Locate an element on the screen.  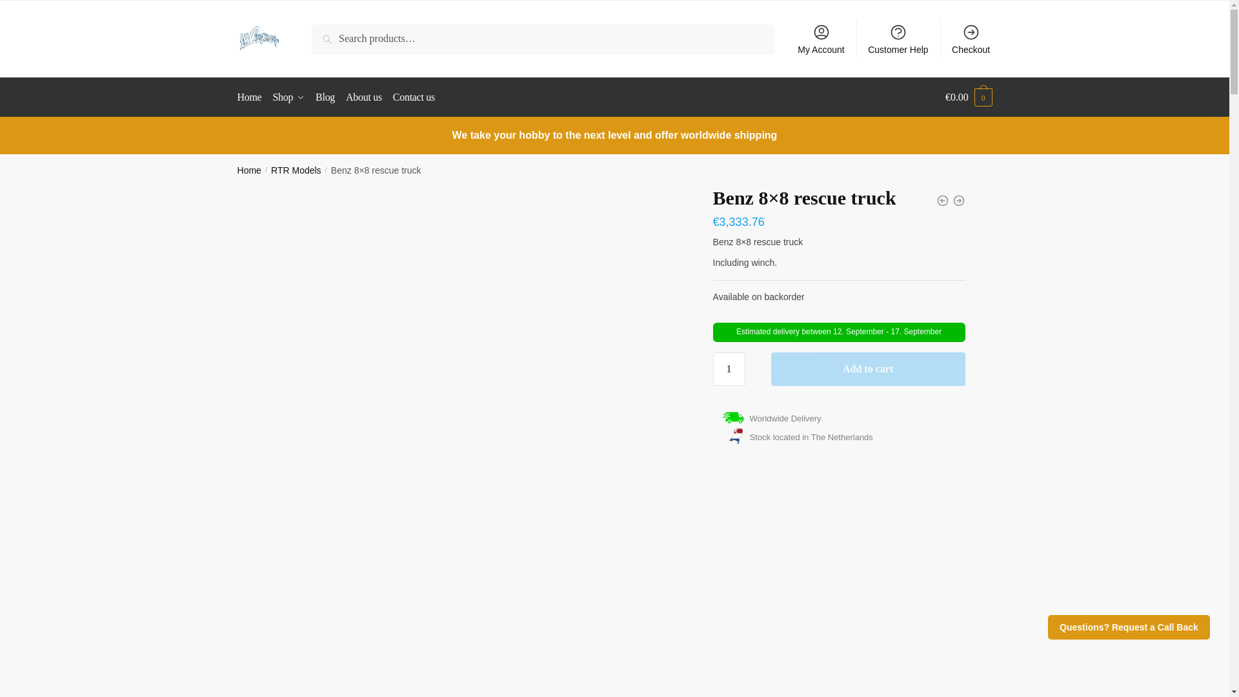
Shop is located at coordinates (288, 97).